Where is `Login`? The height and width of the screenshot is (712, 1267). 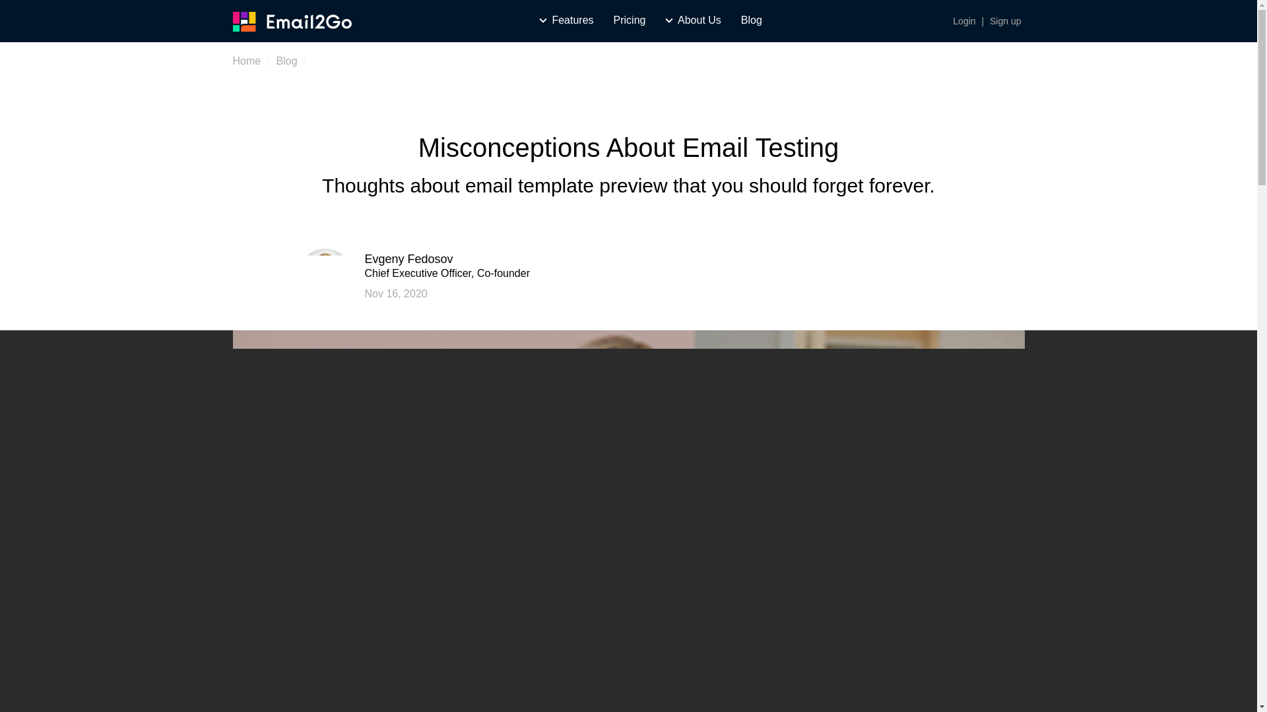 Login is located at coordinates (963, 20).